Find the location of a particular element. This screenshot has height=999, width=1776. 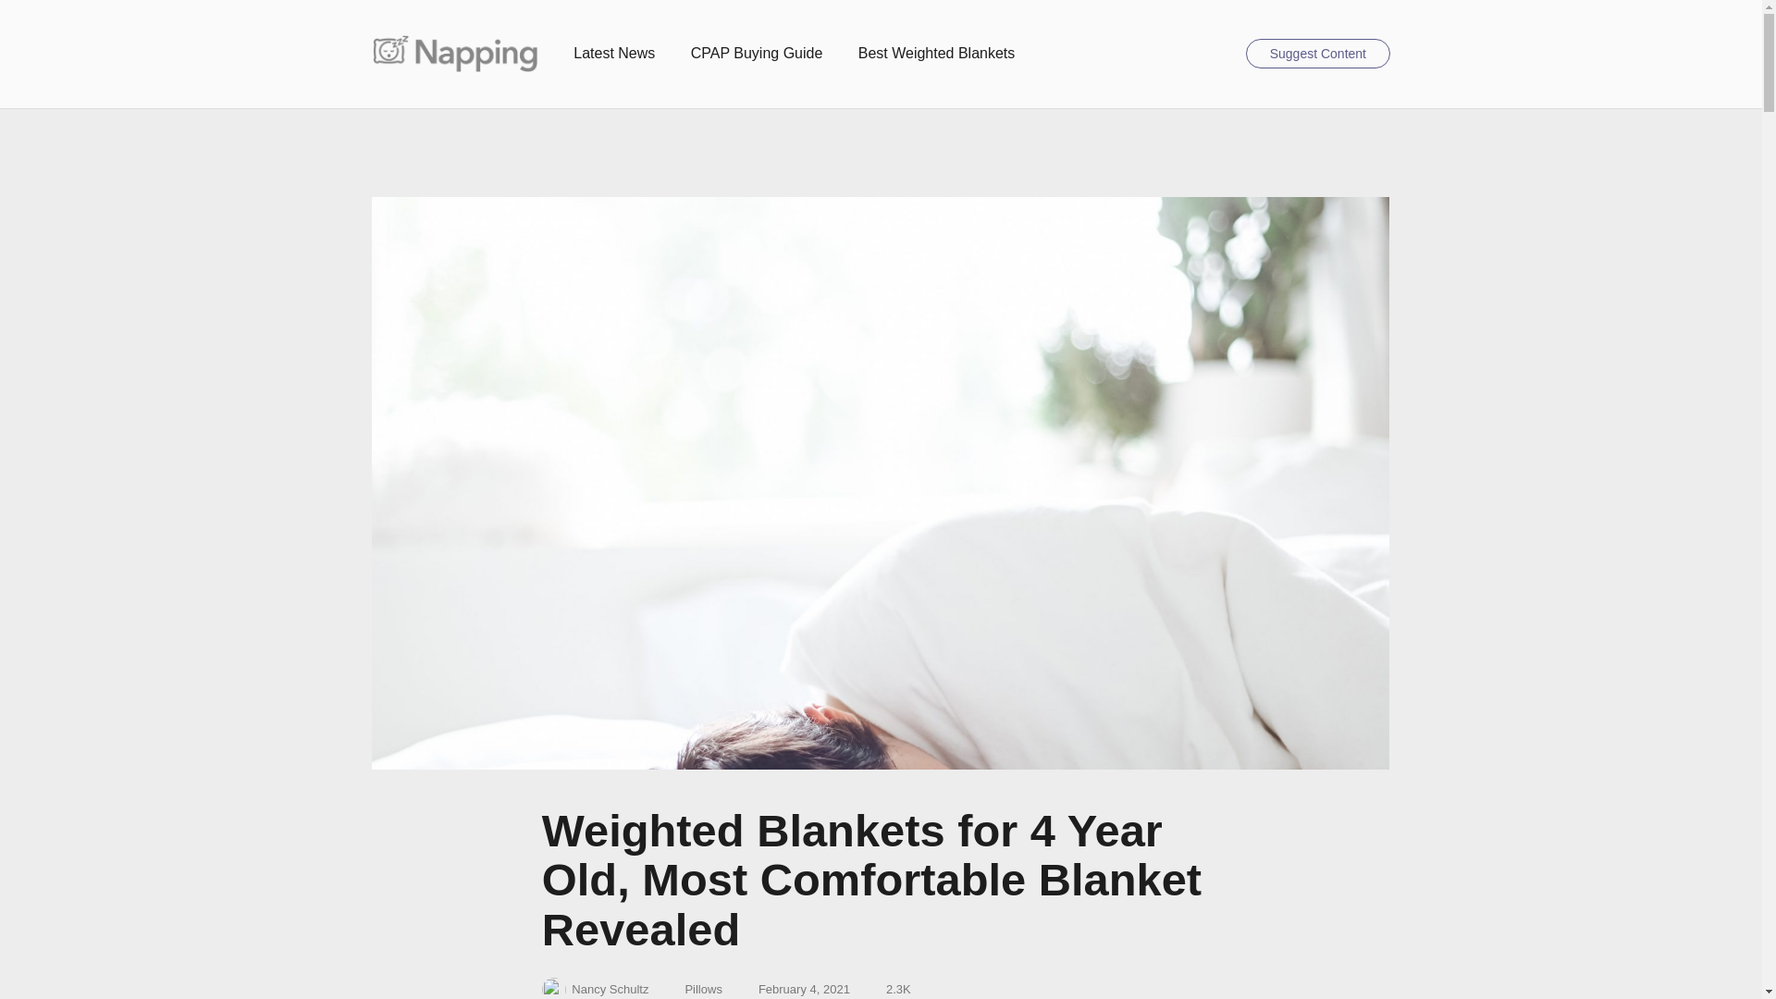

Search is located at coordinates (1223, 54).